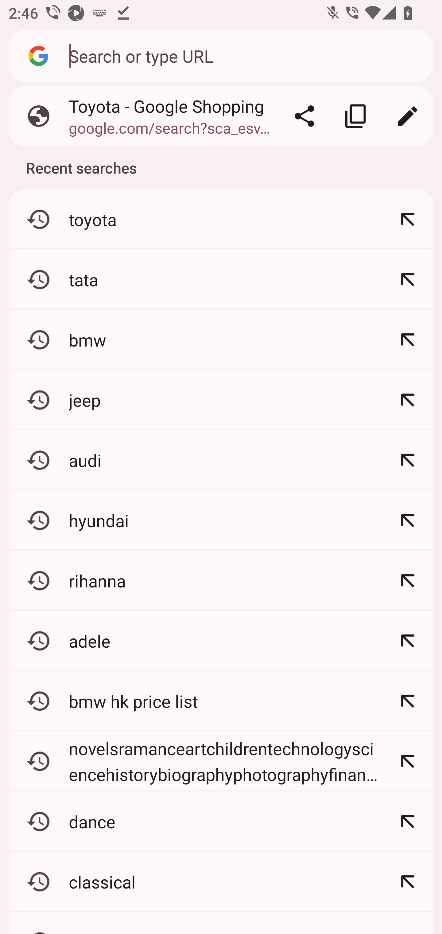 This screenshot has height=934, width=442. I want to click on dance Refine: dance, so click(221, 821).